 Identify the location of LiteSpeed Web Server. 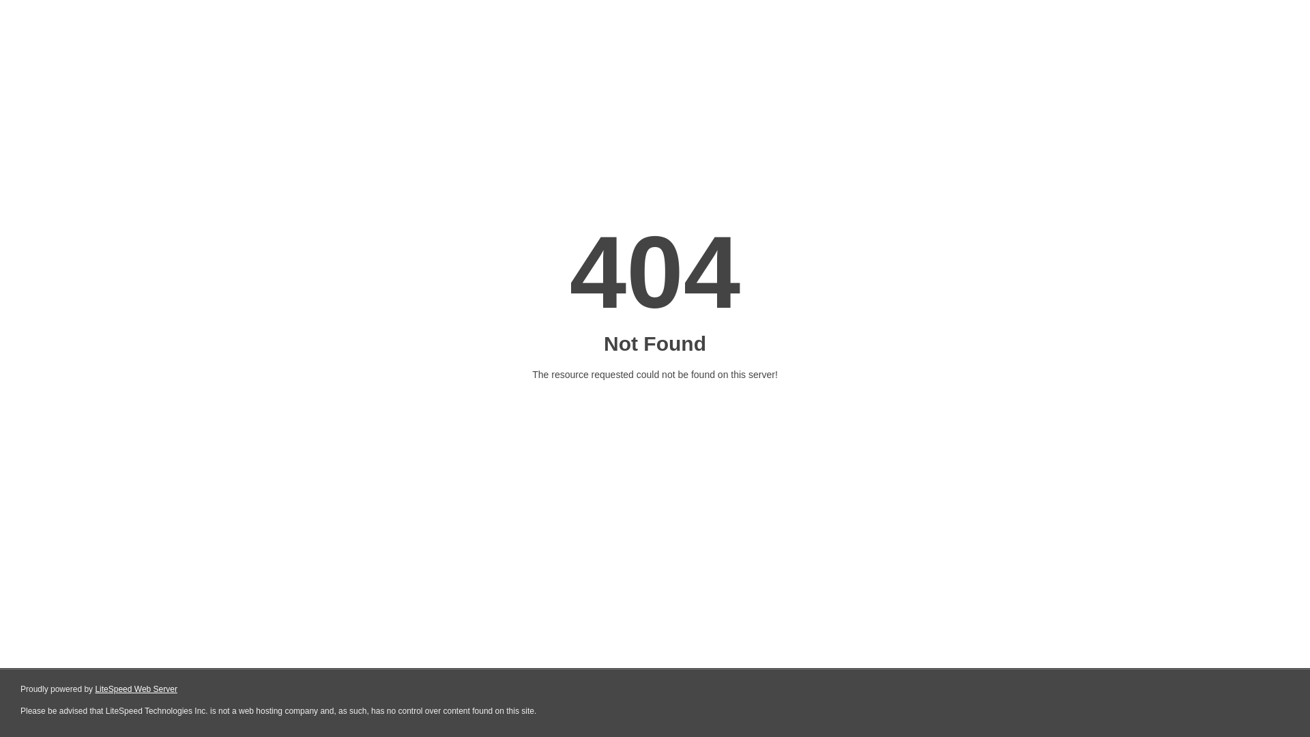
(136, 689).